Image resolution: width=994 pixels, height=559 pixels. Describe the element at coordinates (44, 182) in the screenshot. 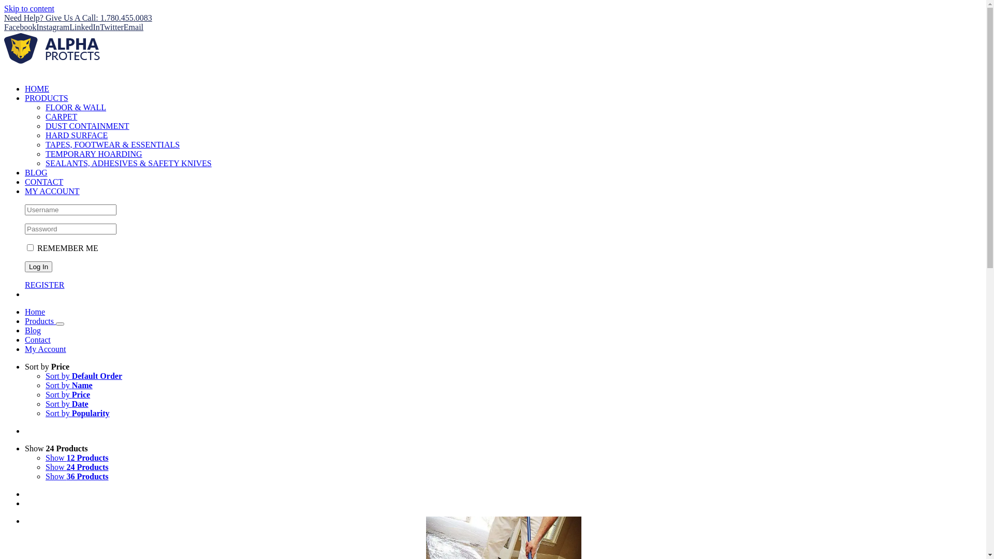

I see `CONTACT` at that location.